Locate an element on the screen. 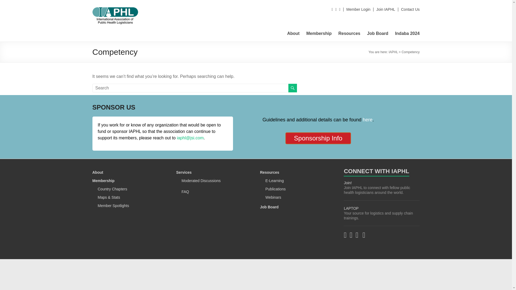 The width and height of the screenshot is (516, 290). IAPHL is located at coordinates (106, 14).